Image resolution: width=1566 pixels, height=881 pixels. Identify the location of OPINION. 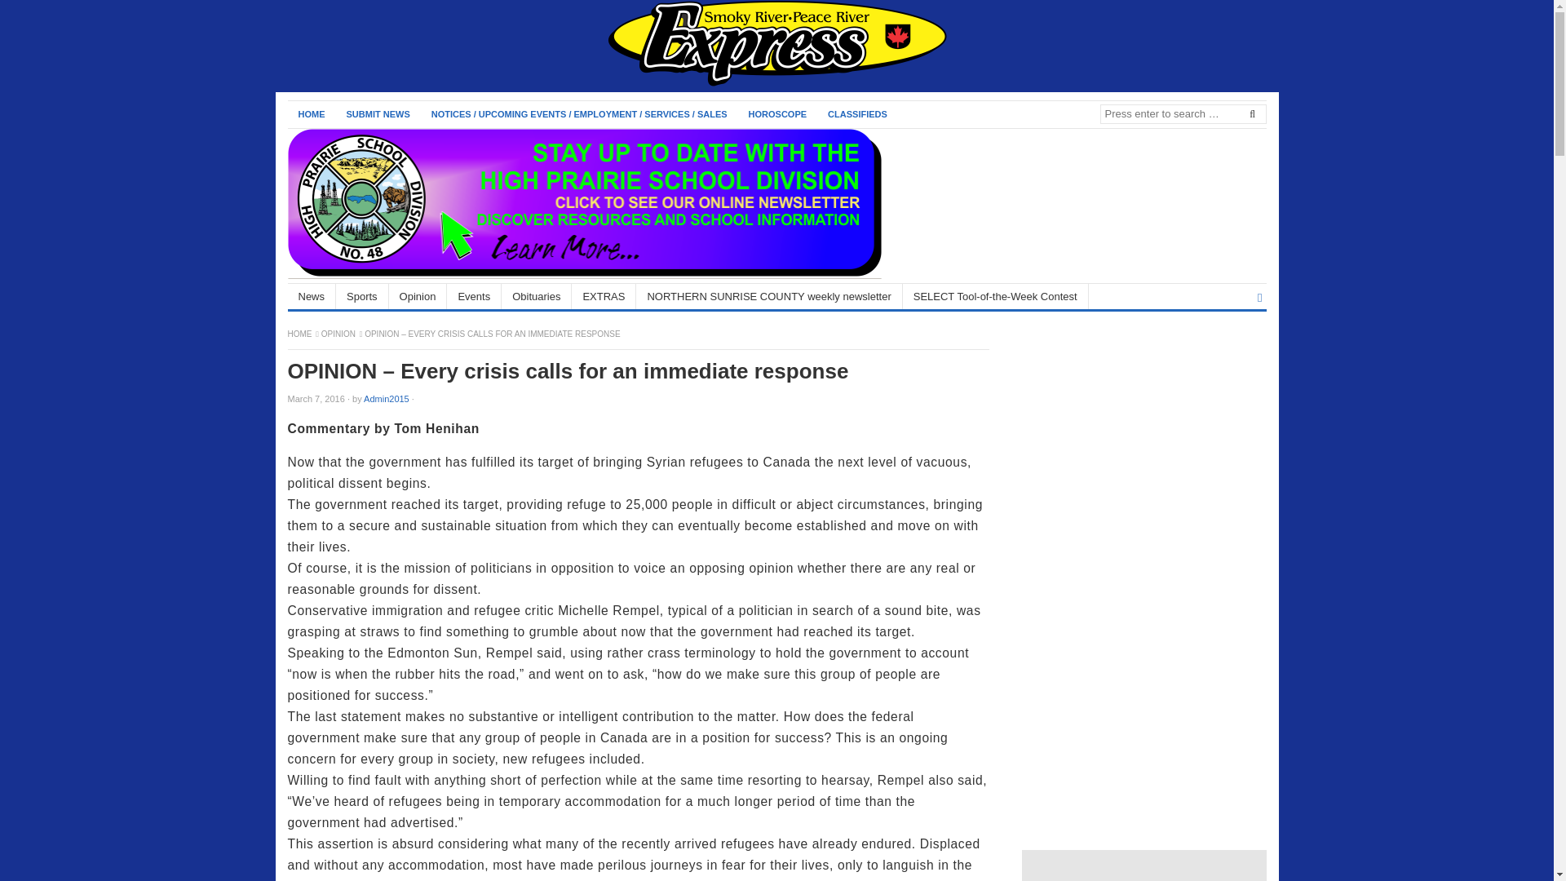
(338, 333).